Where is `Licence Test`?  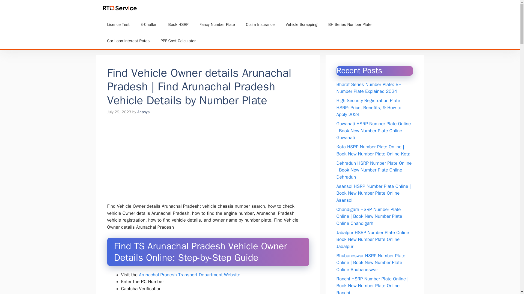
Licence Test is located at coordinates (118, 24).